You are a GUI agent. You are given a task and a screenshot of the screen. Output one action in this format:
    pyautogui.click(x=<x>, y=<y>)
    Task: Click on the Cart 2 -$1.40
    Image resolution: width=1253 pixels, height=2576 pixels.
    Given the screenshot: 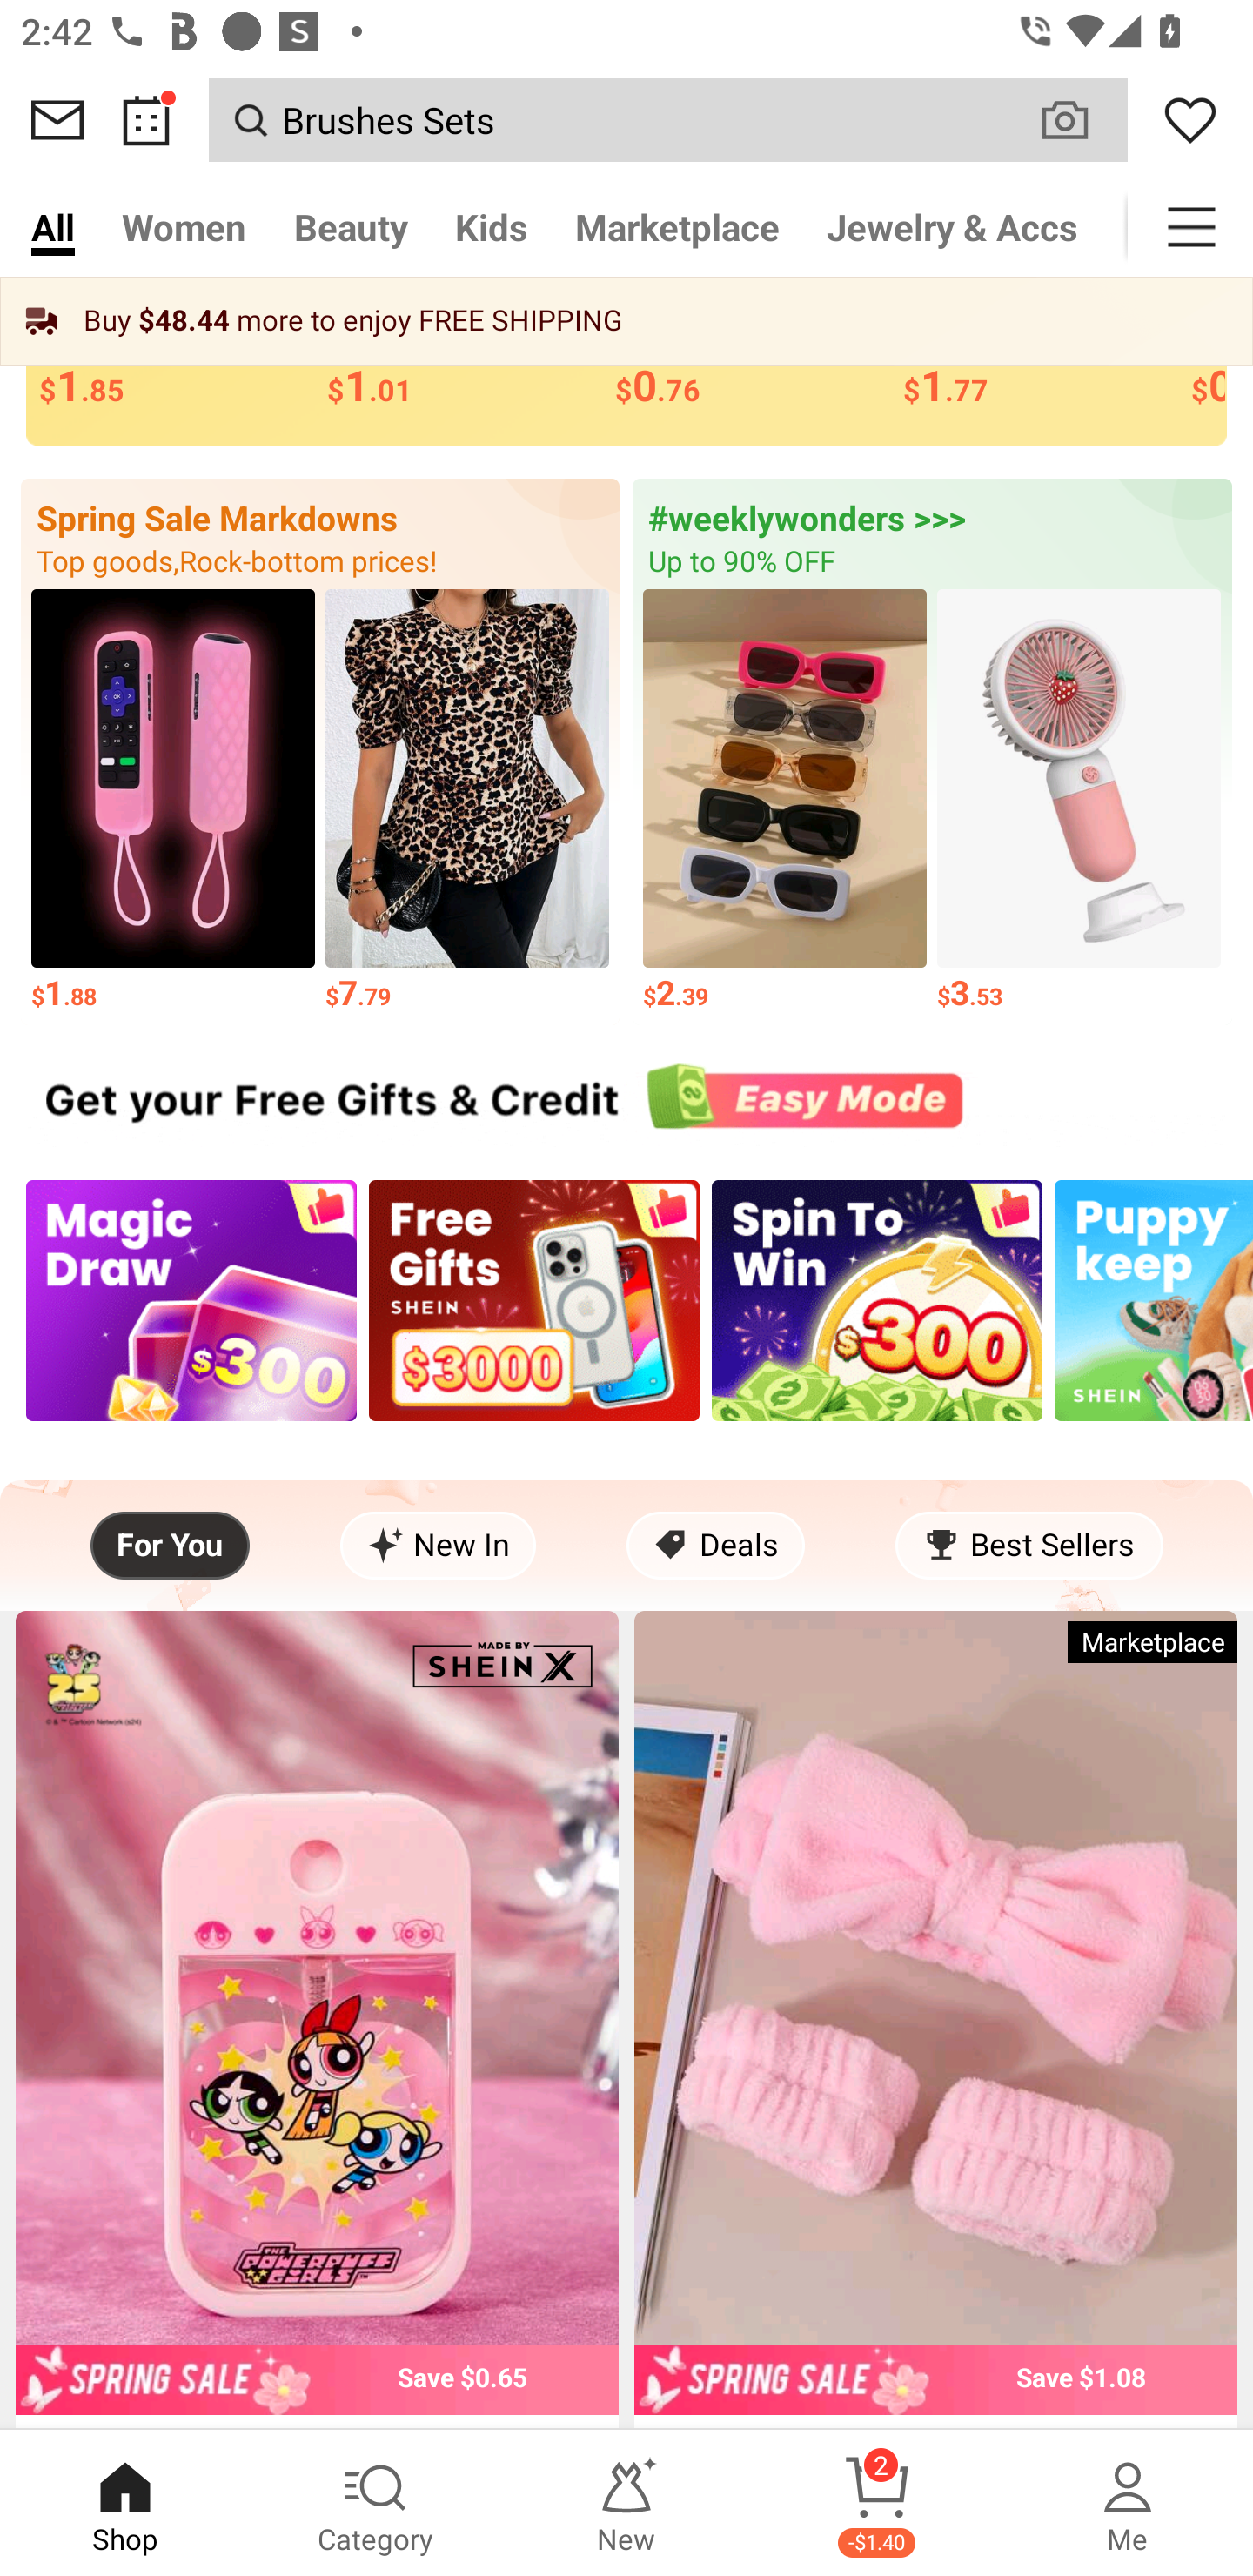 What is the action you would take?
    pyautogui.click(x=877, y=2503)
    